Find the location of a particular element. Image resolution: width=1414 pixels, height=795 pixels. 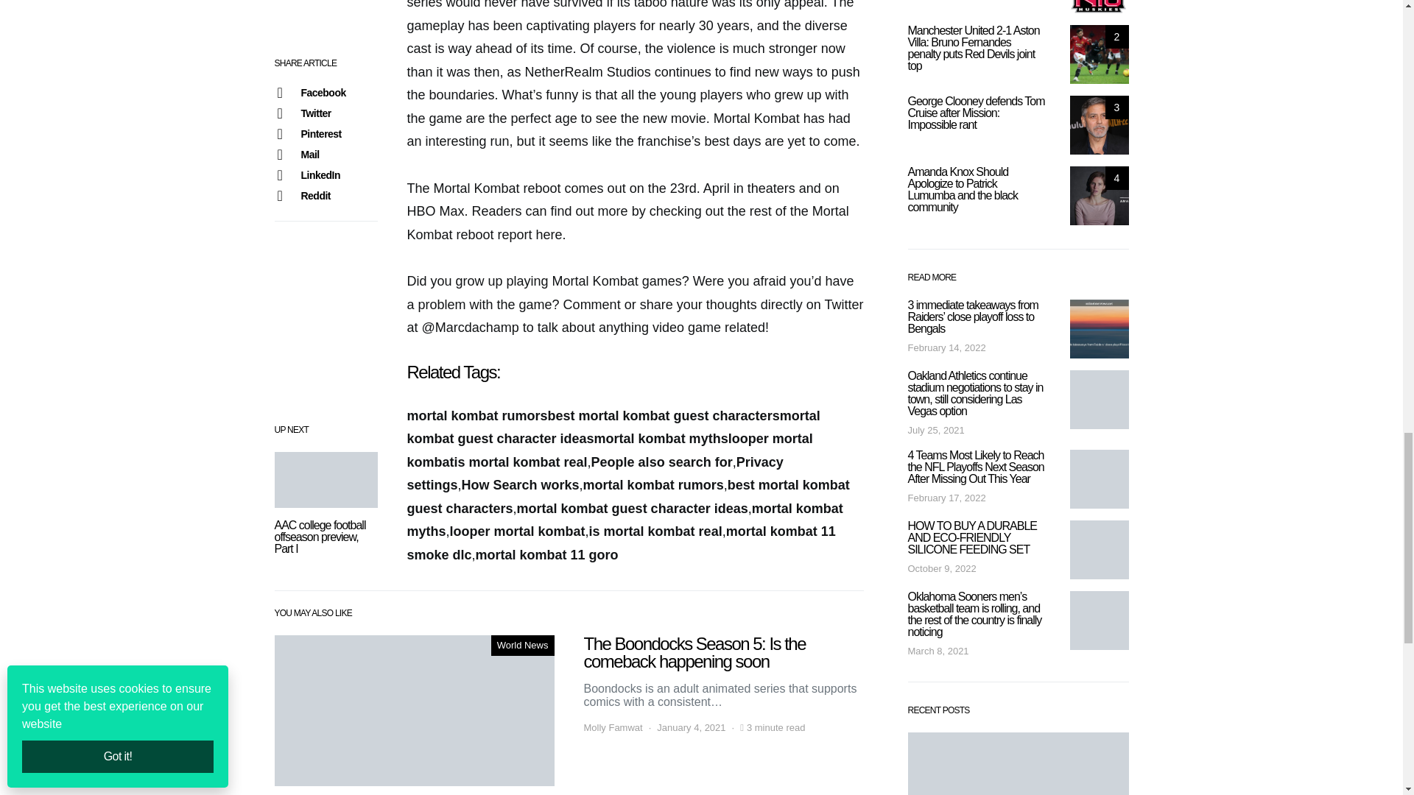

The Boondocks Season 5: Is the comeback happening soon is located at coordinates (414, 710).